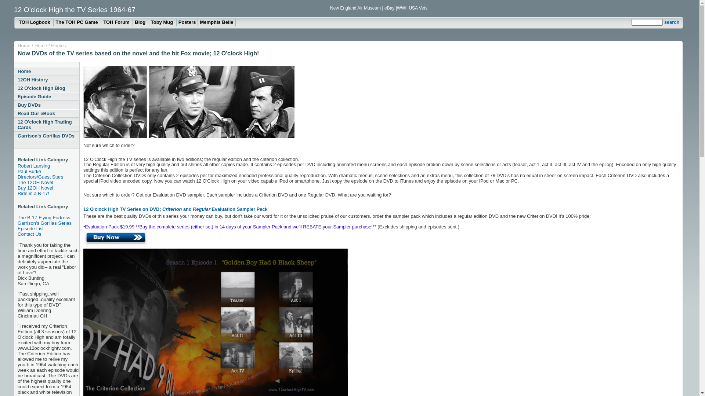 Image resolution: width=705 pixels, height=396 pixels. I want to click on Blog, so click(141, 23).